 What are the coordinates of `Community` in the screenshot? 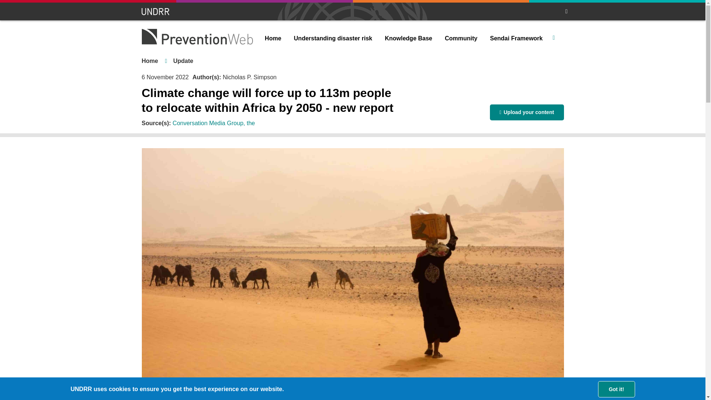 It's located at (461, 39).